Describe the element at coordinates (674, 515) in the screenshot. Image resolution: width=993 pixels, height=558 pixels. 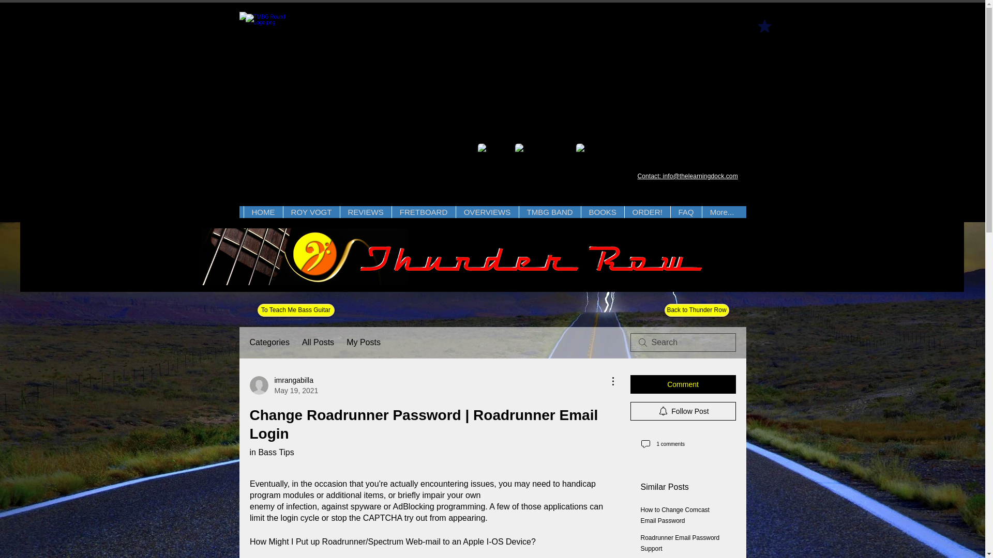
I see `How to Change Comcast Email Password` at that location.